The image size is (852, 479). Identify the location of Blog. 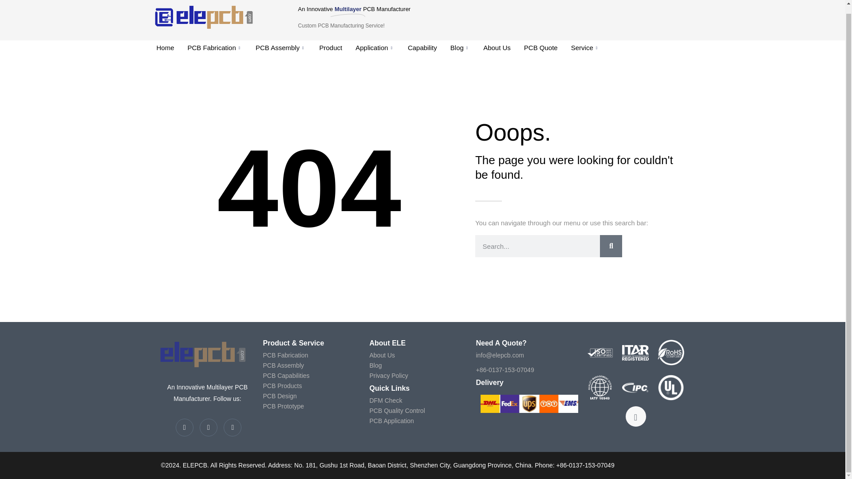
(460, 48).